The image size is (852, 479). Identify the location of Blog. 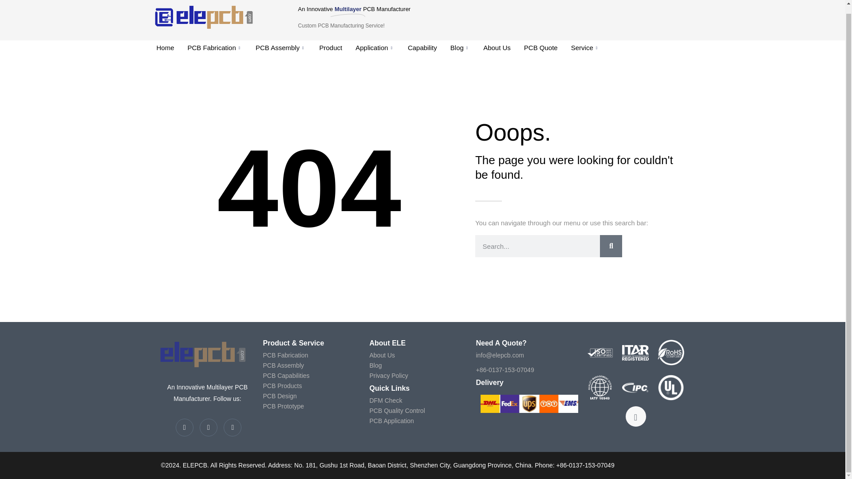
(460, 48).